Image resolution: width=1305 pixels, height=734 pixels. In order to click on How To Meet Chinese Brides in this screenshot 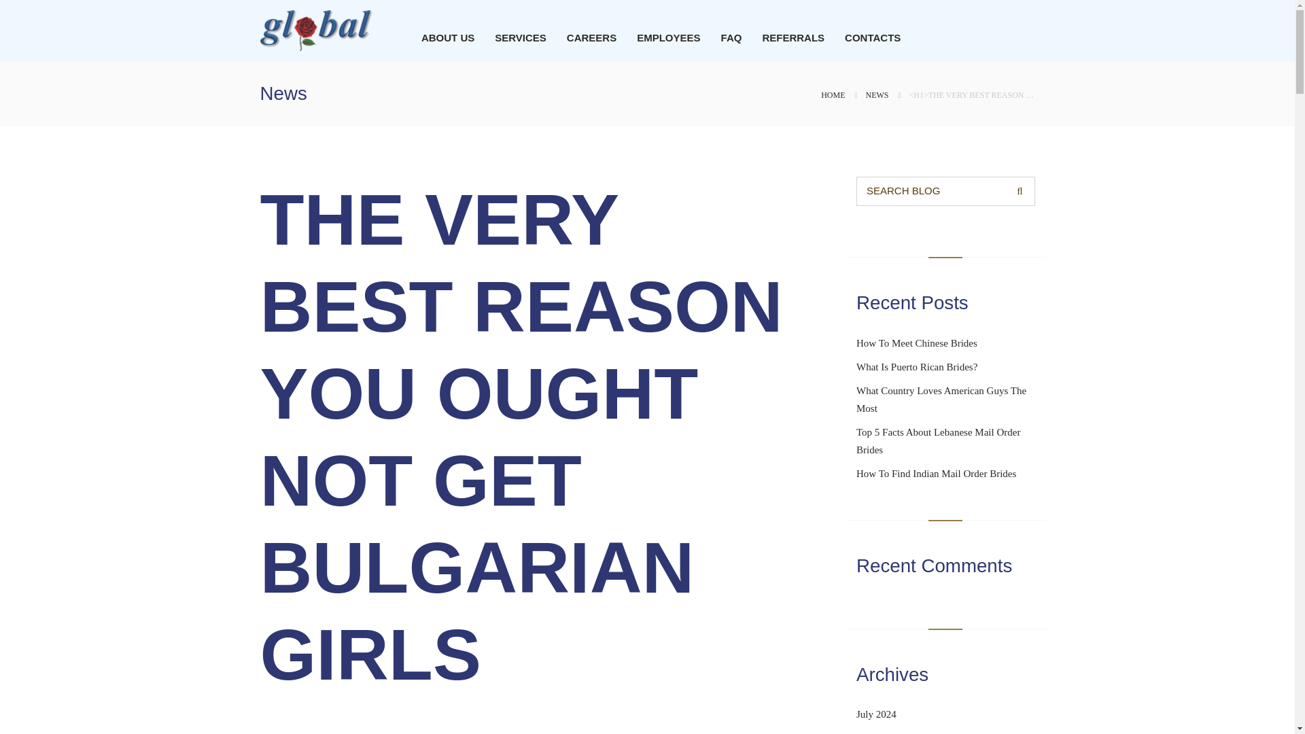, I will do `click(916, 343)`.